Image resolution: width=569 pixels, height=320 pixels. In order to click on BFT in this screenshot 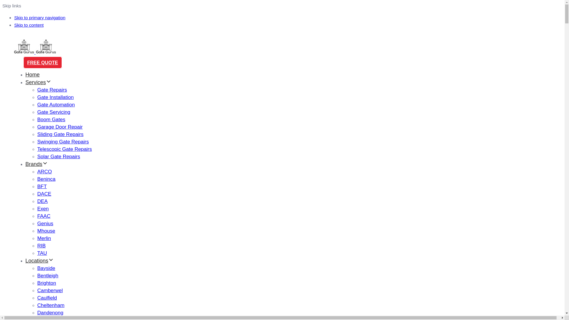, I will do `click(42, 187)`.